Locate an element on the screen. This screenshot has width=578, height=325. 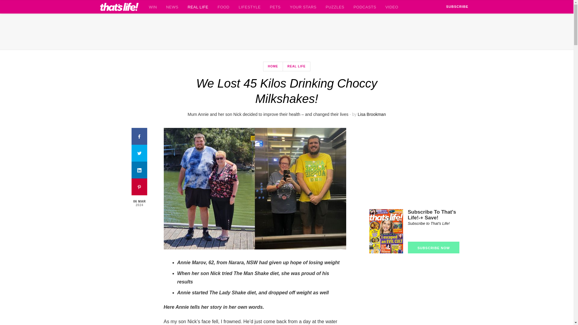
PODCASTS is located at coordinates (365, 7).